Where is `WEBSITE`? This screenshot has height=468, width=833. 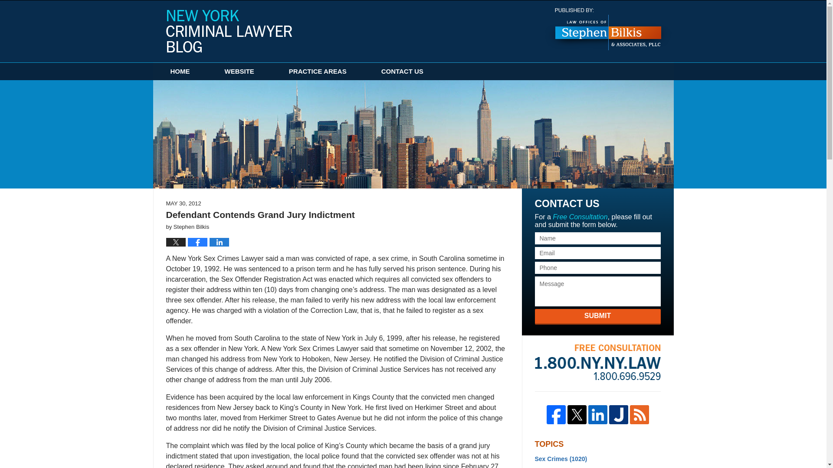 WEBSITE is located at coordinates (239, 71).